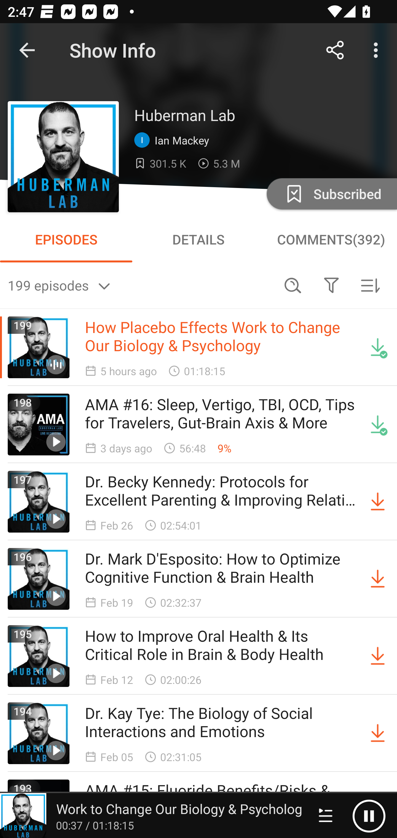  I want to click on Navigate up, so click(27, 50).